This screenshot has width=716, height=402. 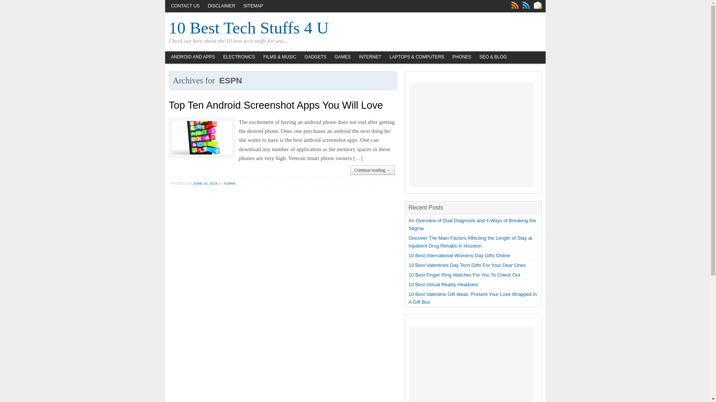 I want to click on 10 Best International Womens Day Gifts Online, so click(x=459, y=255).